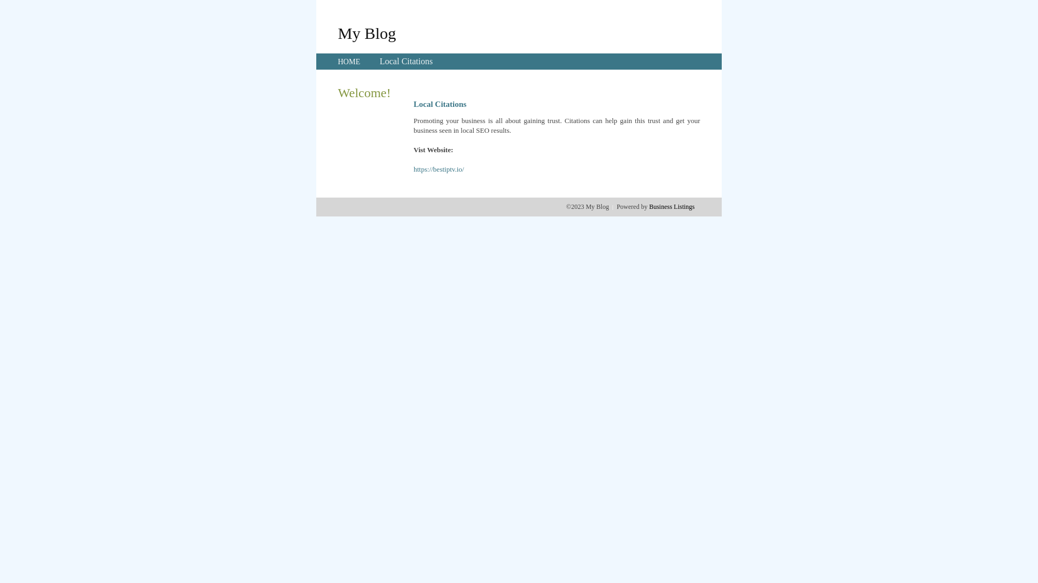 This screenshot has height=583, width=1038. What do you see at coordinates (406, 62) in the screenshot?
I see `Local Citations` at bounding box center [406, 62].